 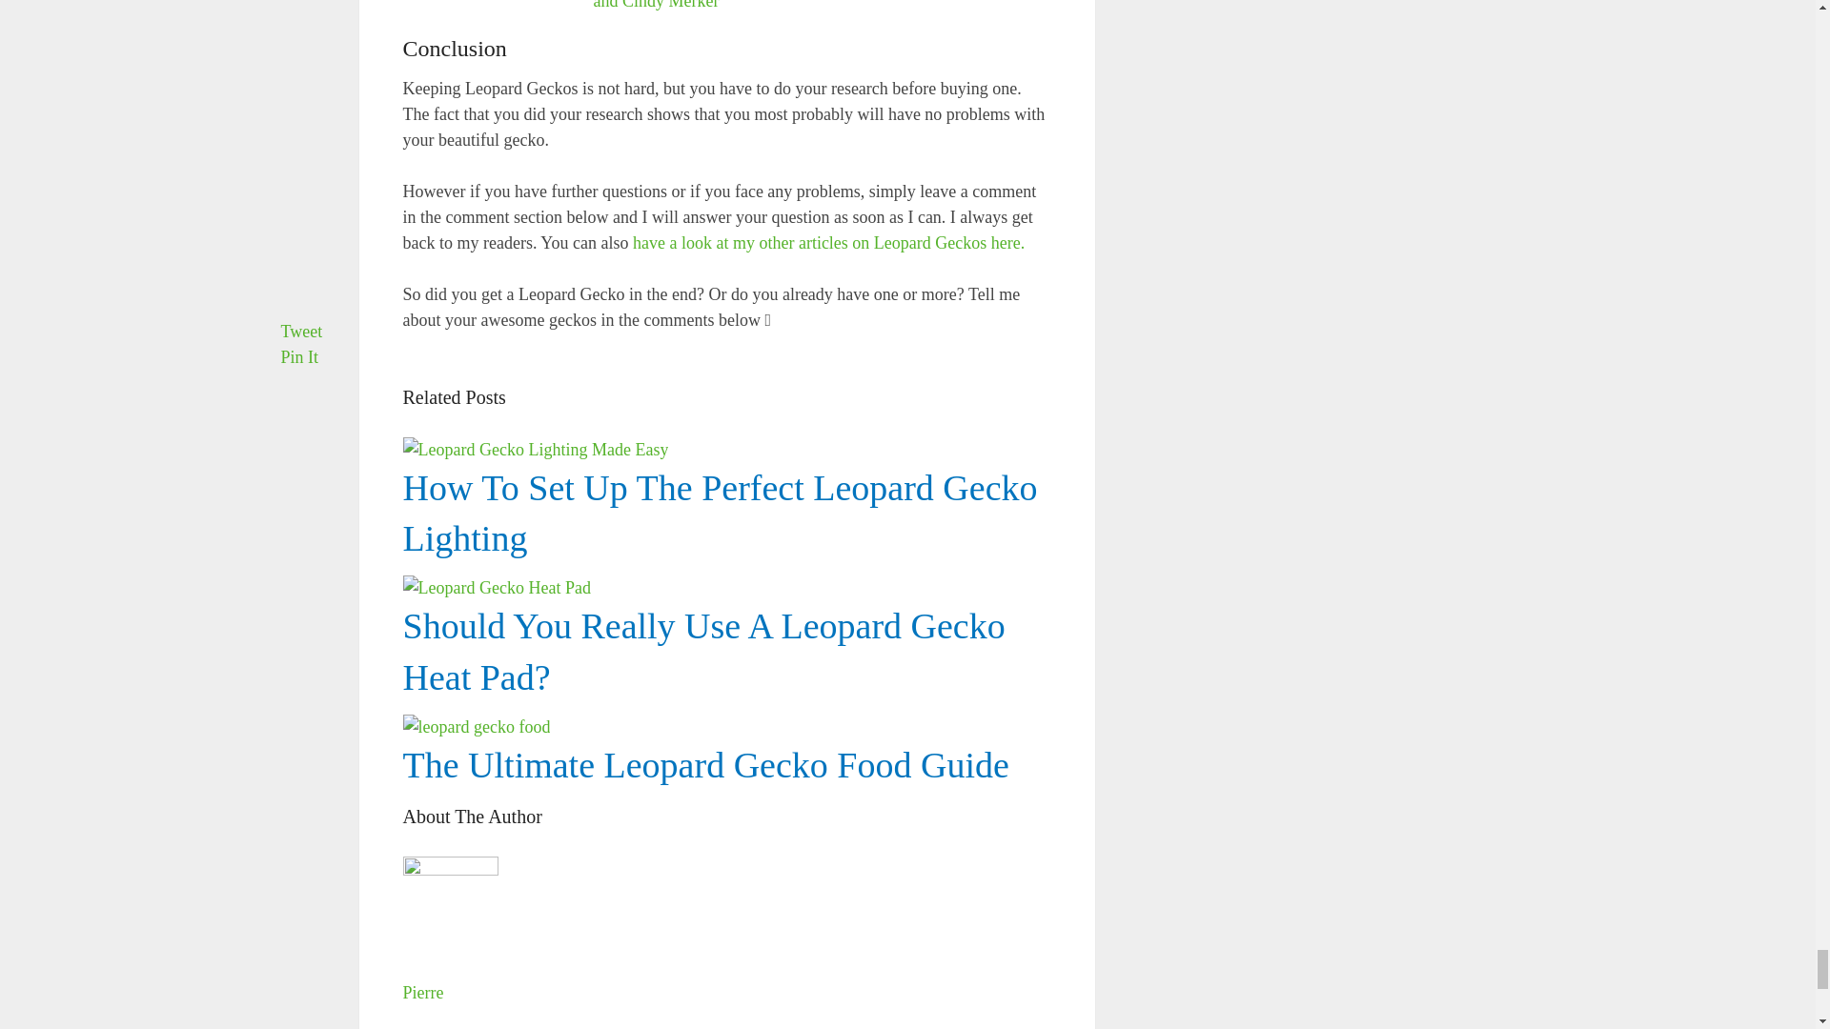 I want to click on Should You Really Use A Leopard Gecko Heat Pad?, so click(x=726, y=532).